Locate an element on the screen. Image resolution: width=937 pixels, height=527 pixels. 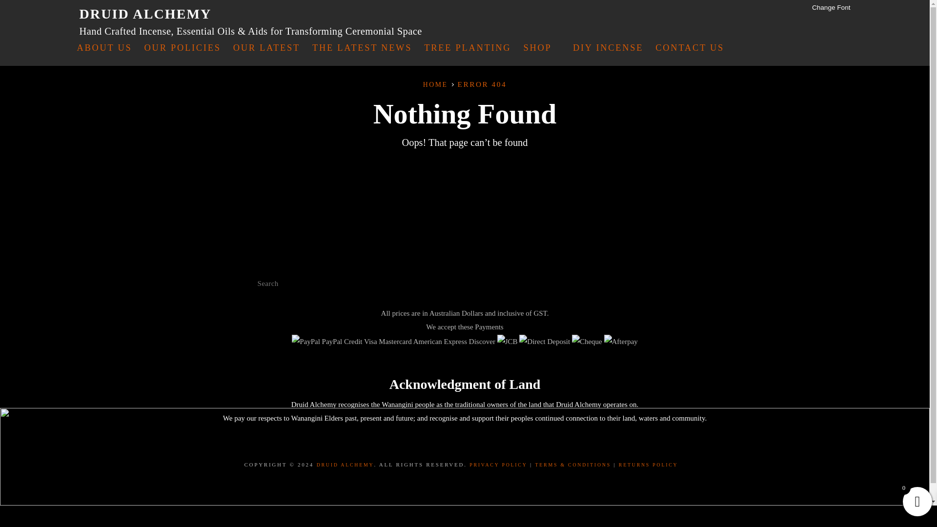
DRUID ALCHEMY is located at coordinates (145, 14).